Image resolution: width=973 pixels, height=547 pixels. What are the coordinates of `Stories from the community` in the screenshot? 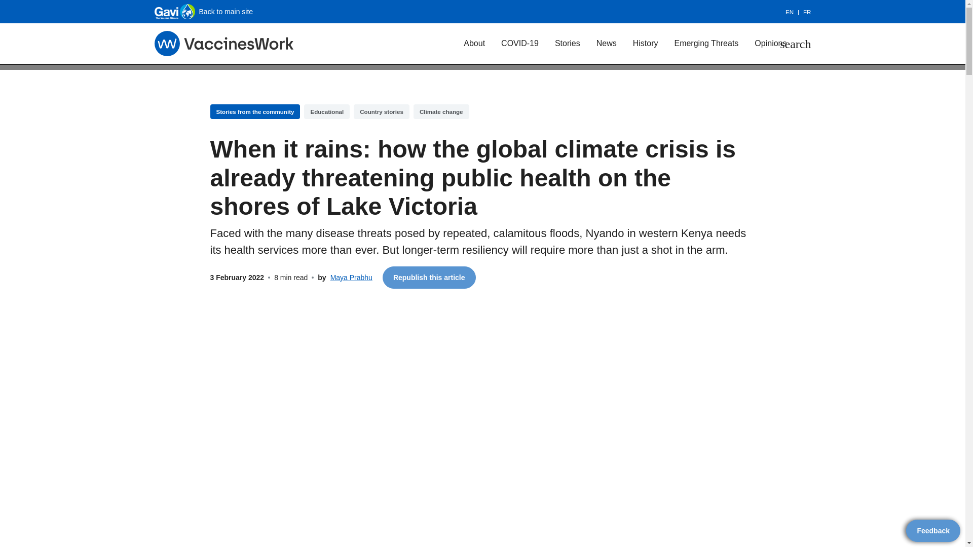 It's located at (254, 111).